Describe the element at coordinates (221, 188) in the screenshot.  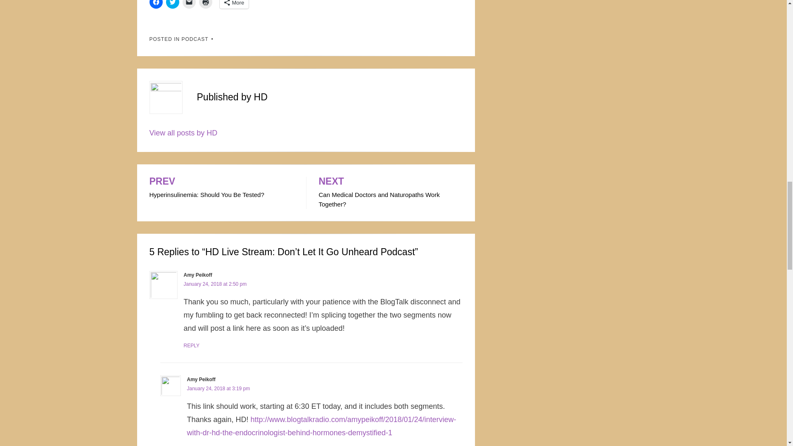
I see `Click to share on Twitter` at that location.